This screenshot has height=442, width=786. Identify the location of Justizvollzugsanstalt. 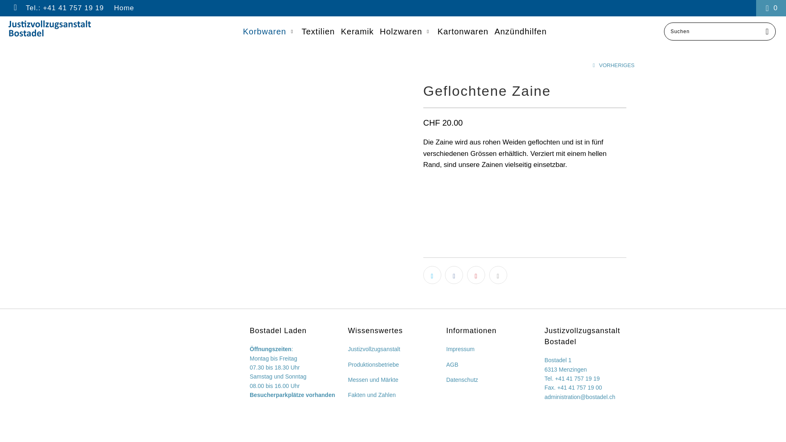
(374, 349).